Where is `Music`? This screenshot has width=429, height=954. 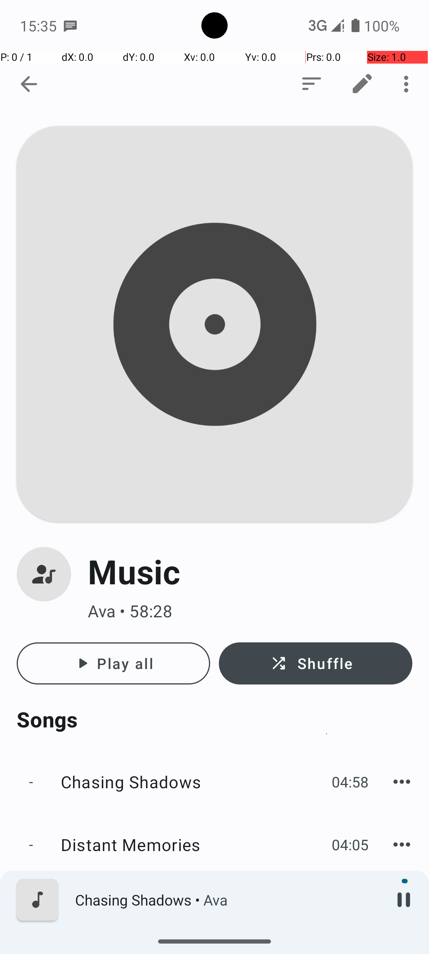 Music is located at coordinates (250, 572).